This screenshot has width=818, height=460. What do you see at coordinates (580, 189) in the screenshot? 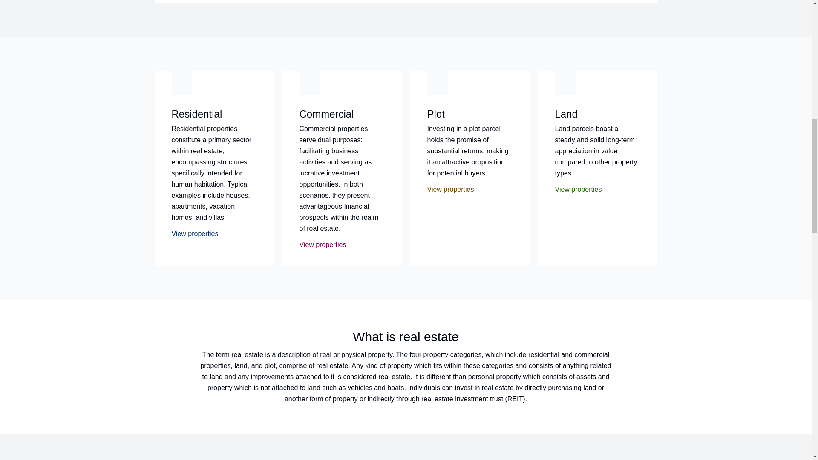
I see `View properties` at bounding box center [580, 189].